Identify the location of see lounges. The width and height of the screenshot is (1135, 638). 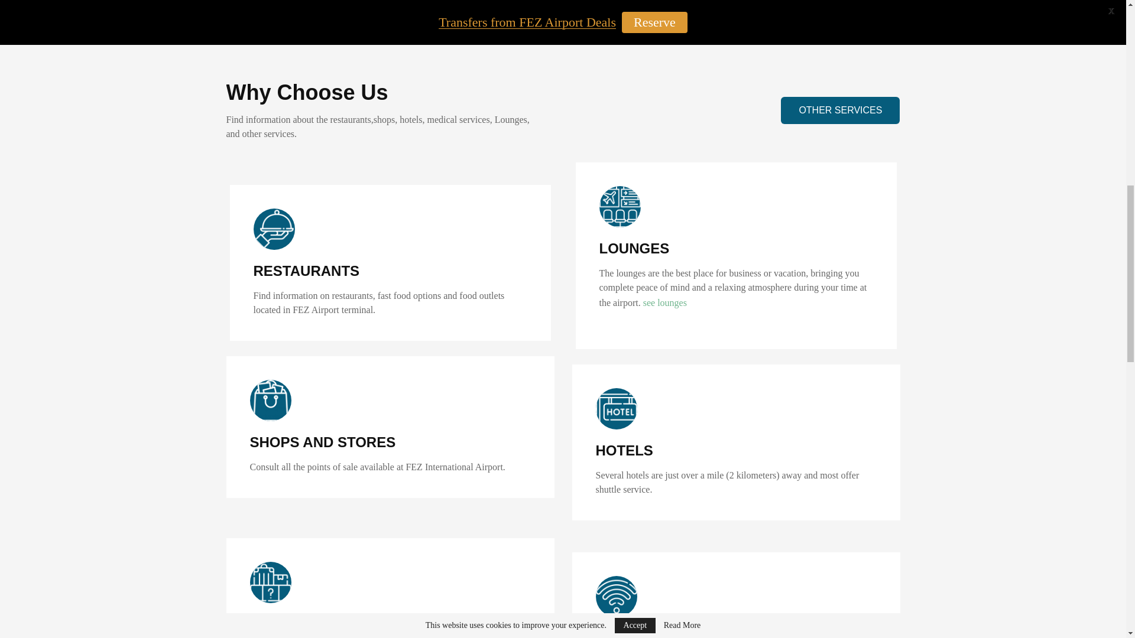
(664, 302).